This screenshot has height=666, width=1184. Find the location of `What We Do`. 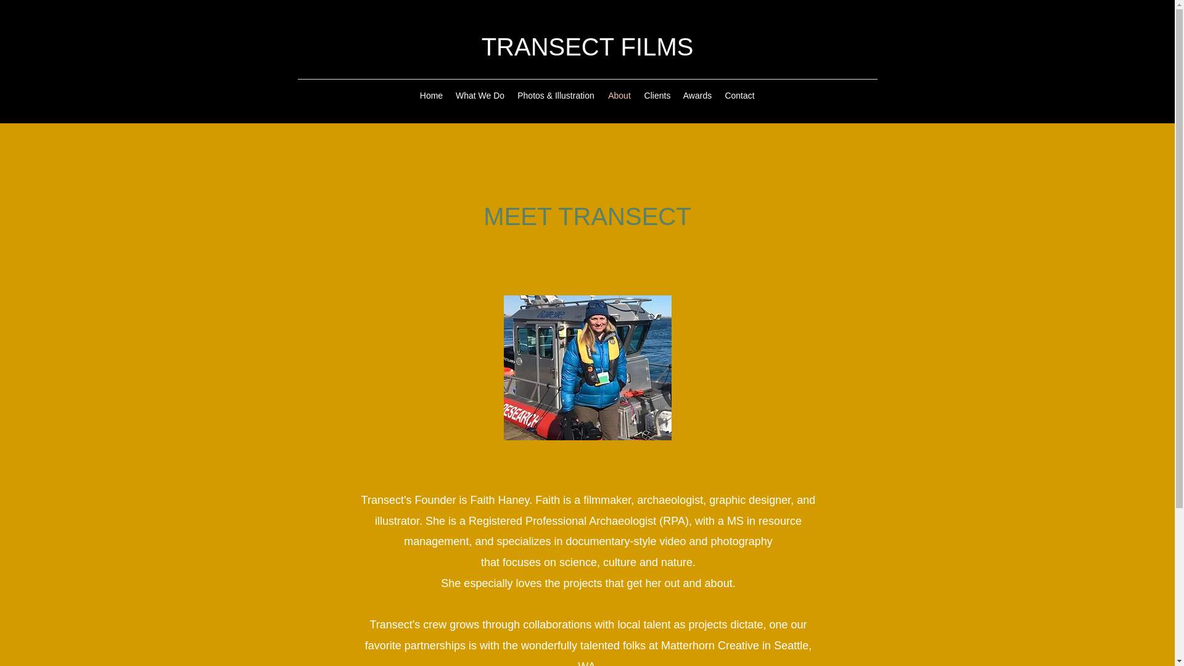

What We Do is located at coordinates (479, 95).